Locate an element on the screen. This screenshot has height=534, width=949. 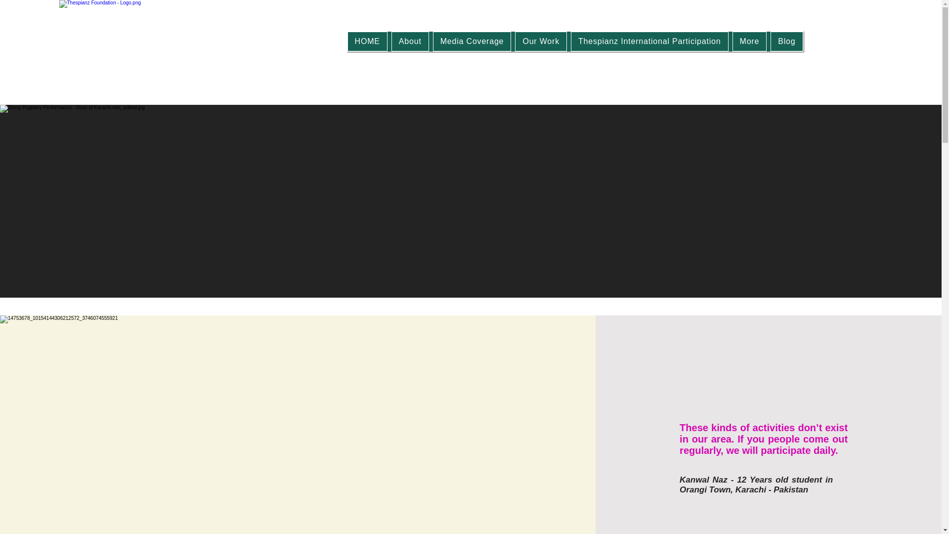
Blog is located at coordinates (787, 41).